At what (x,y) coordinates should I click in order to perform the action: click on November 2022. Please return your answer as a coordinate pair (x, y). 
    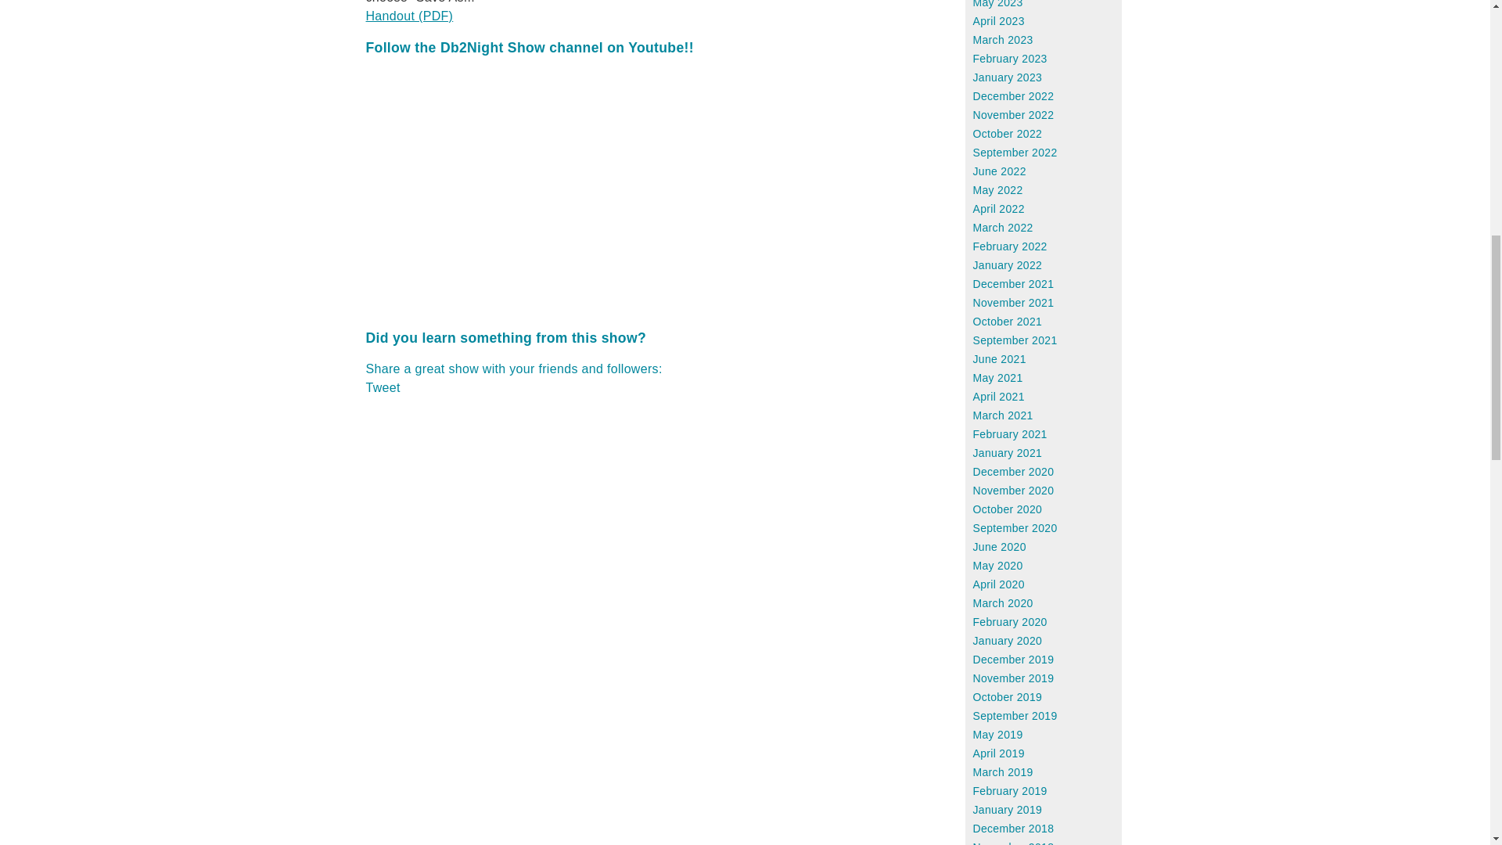
    Looking at the image, I should click on (1014, 115).